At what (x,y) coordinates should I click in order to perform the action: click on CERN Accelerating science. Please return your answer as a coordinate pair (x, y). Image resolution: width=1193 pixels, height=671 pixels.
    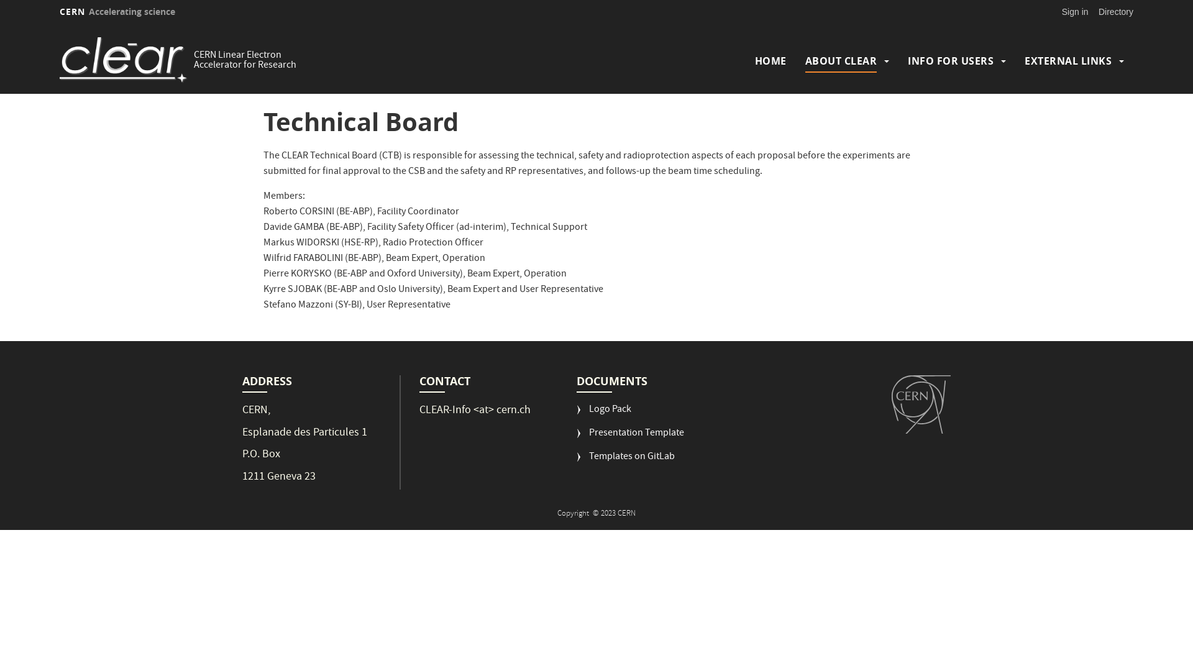
    Looking at the image, I should click on (117, 12).